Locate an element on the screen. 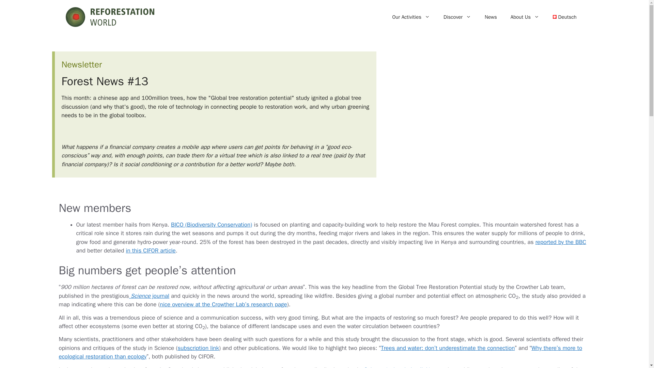 The width and height of the screenshot is (654, 368). Discover is located at coordinates (457, 17).